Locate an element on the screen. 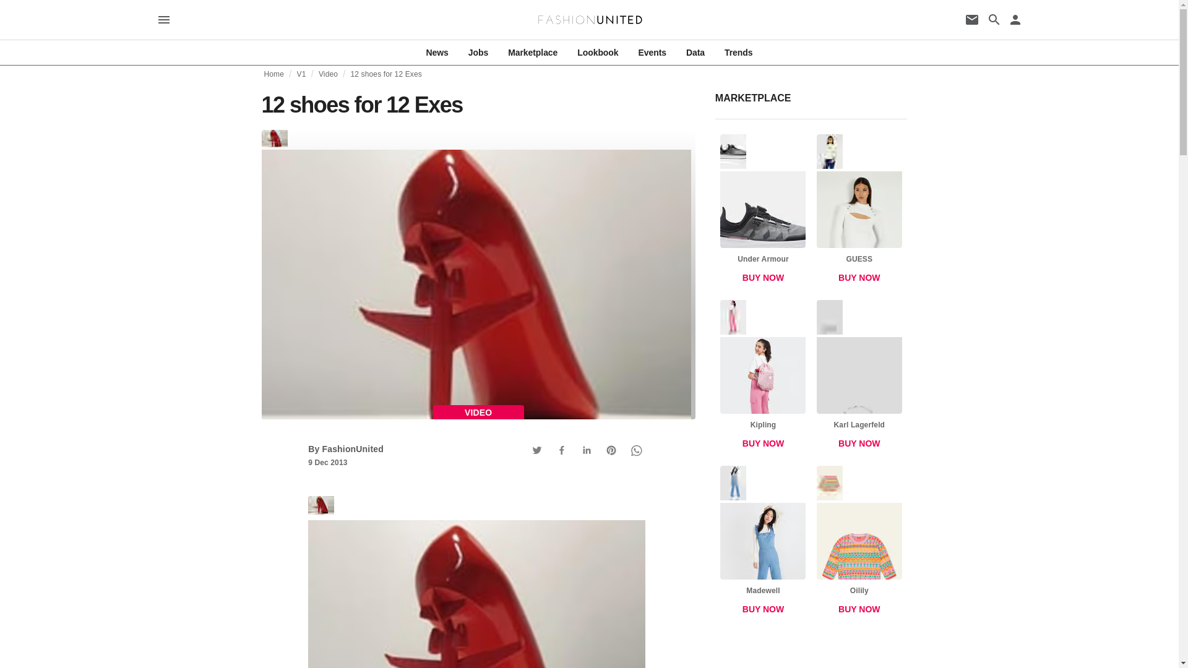 The width and height of the screenshot is (1188, 668). BUY NOW is located at coordinates (763, 609).